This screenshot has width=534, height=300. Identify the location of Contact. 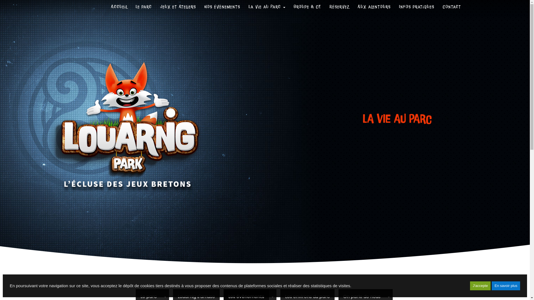
(452, 7).